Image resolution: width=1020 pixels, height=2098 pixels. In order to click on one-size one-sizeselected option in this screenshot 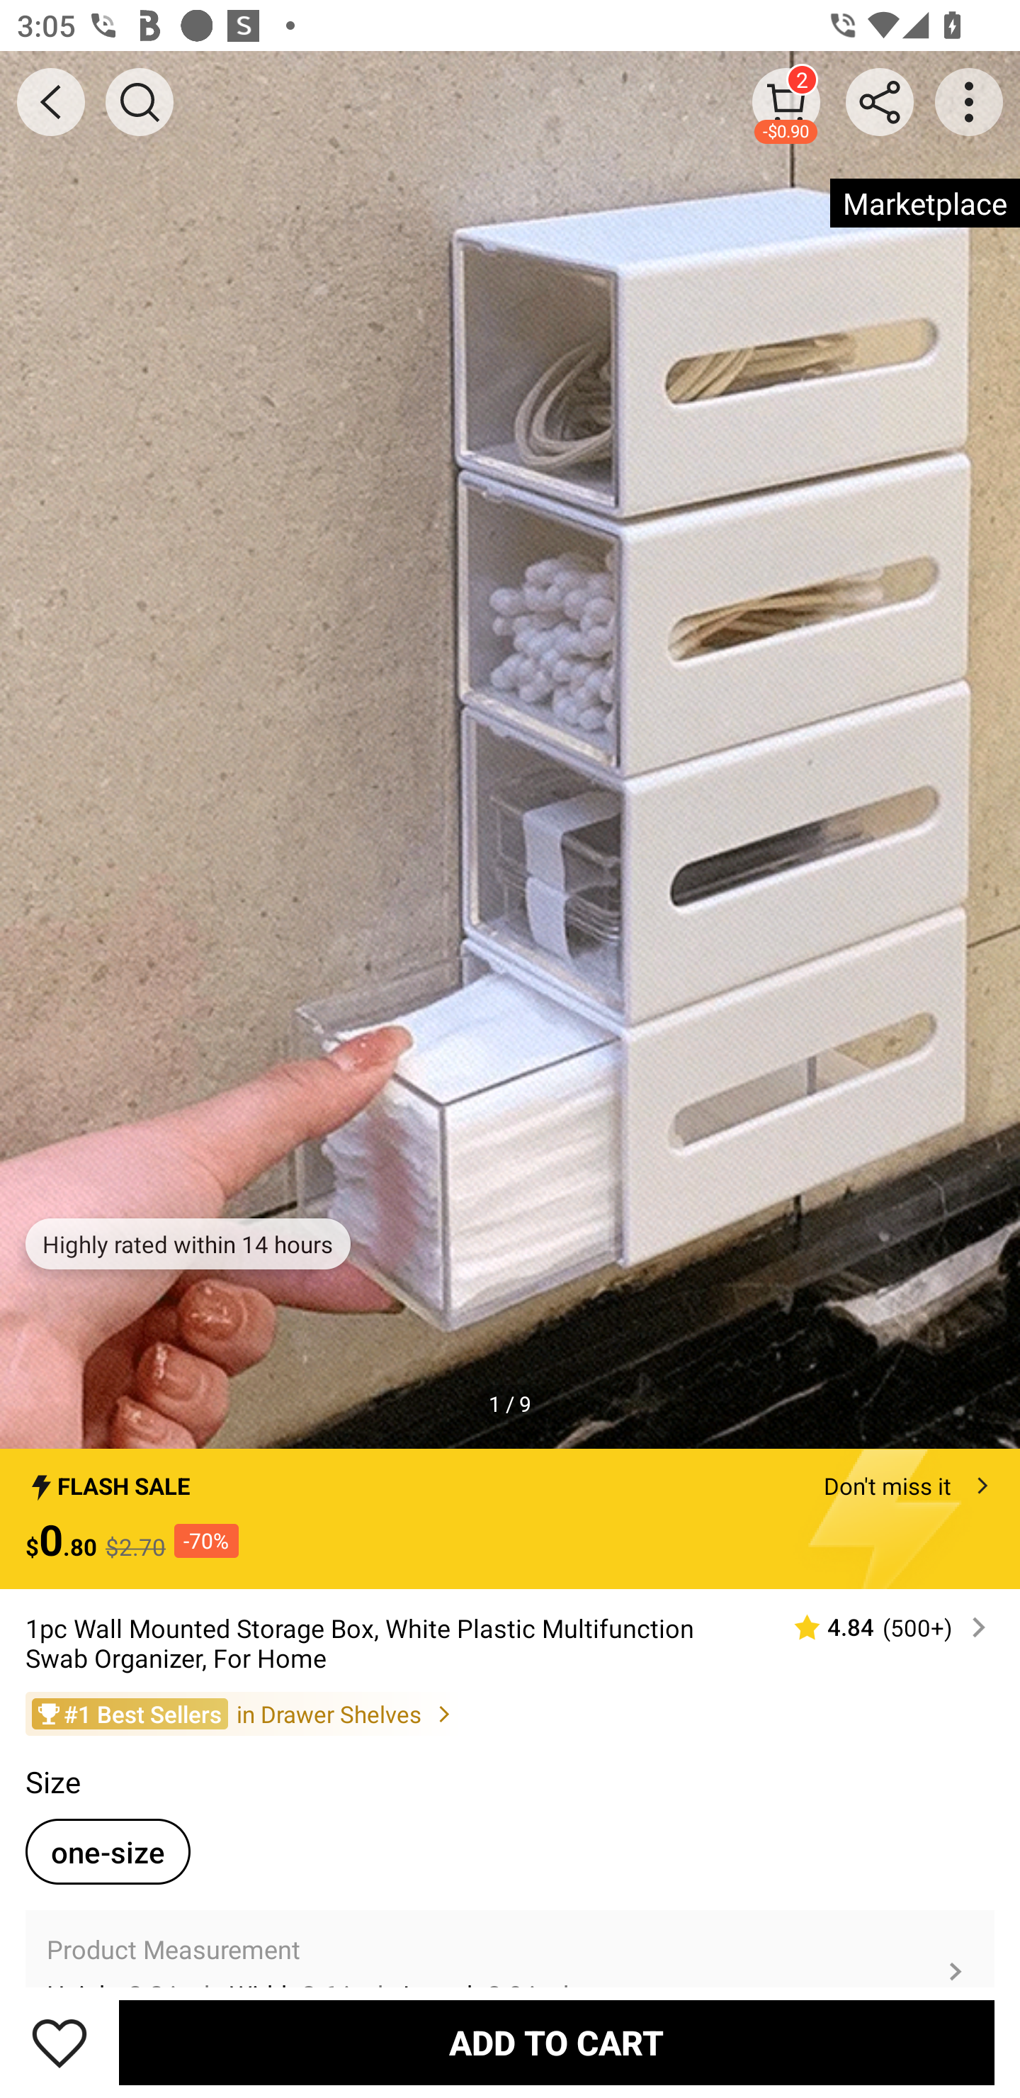, I will do `click(108, 1851)`.